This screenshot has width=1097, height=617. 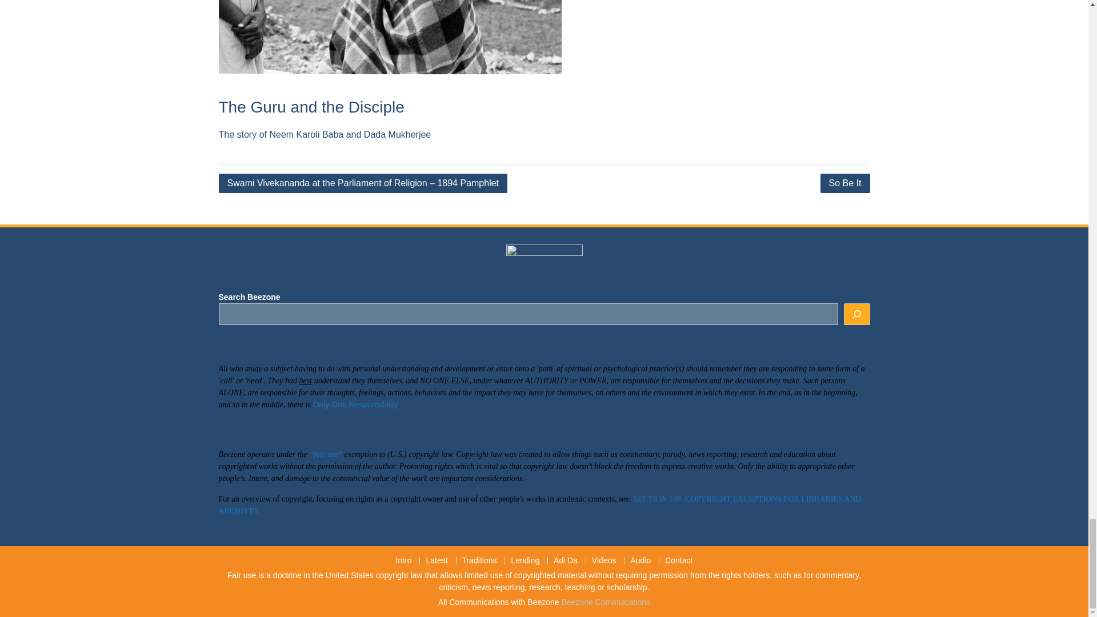 What do you see at coordinates (539, 505) in the screenshot?
I see `SECTION 108: COPYRIGHT EXCEPTIONS FOR LIBRARIES AND ARCHIVES` at bounding box center [539, 505].